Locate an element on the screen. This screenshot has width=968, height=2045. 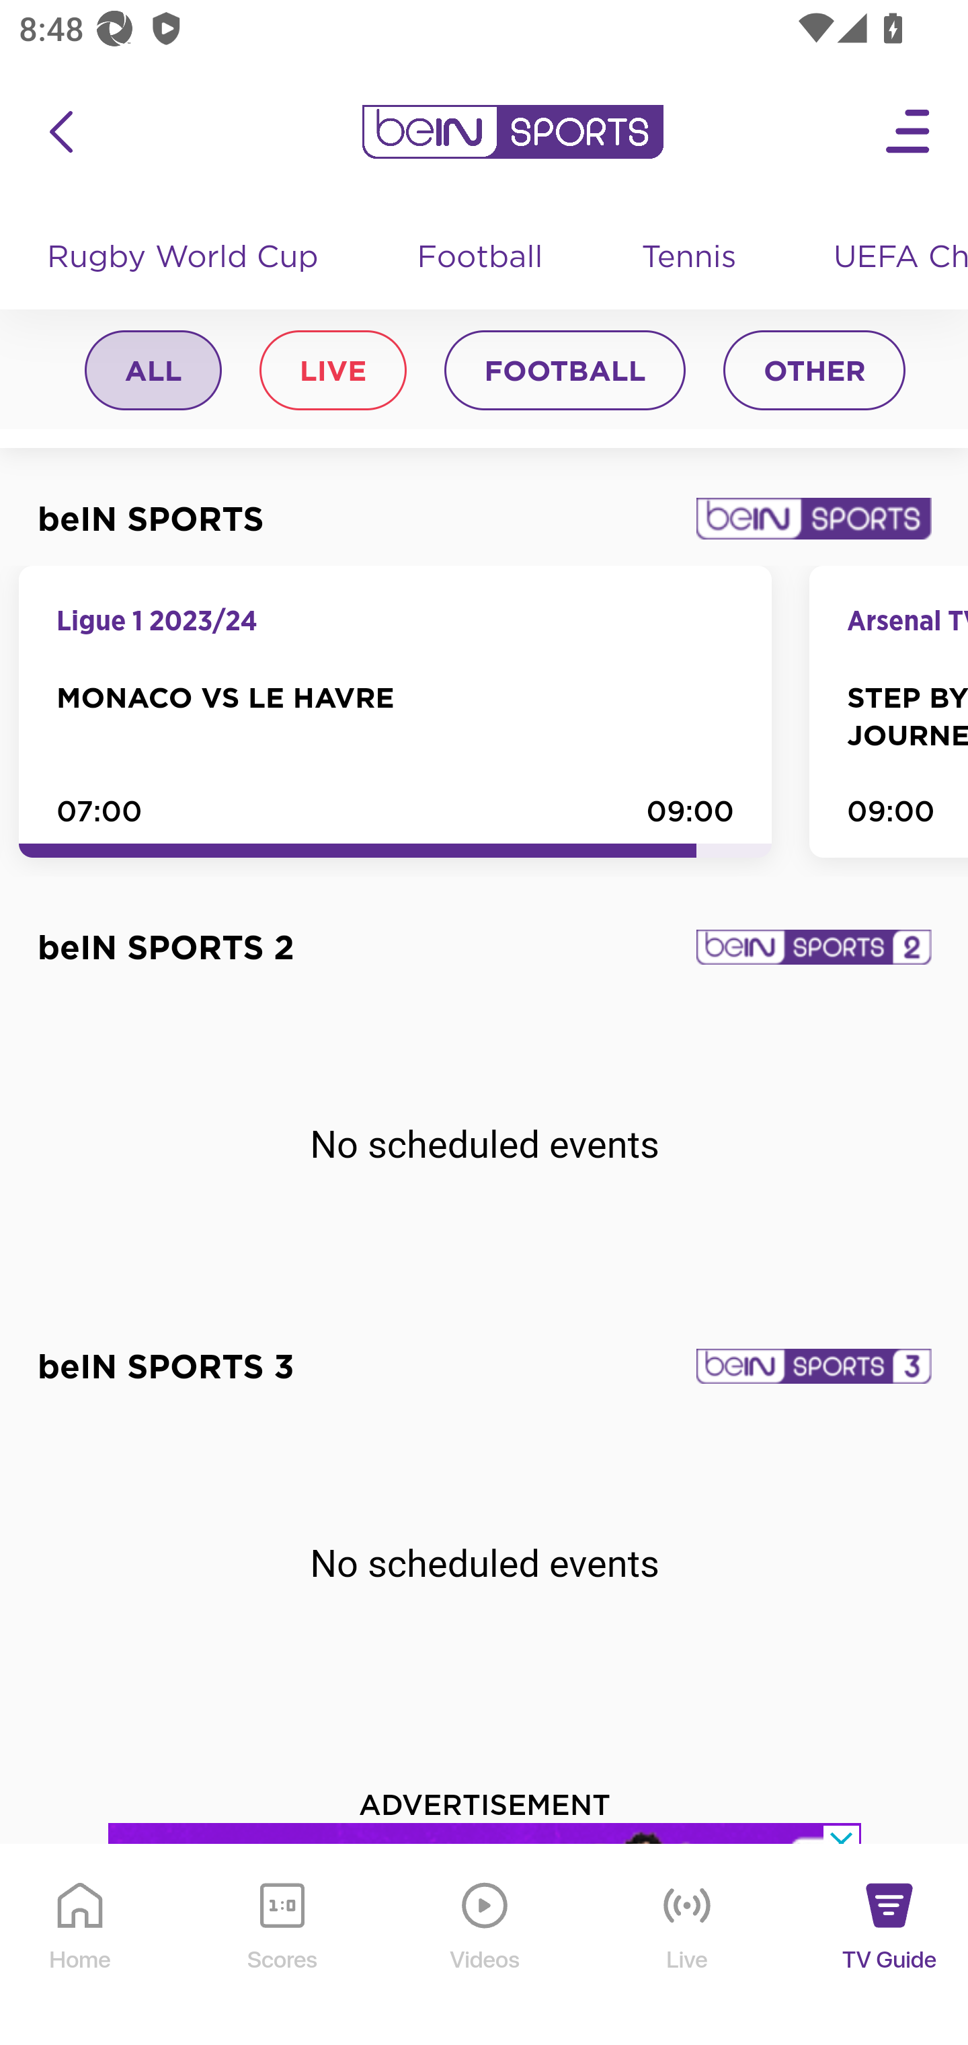
UEFA Champions League is located at coordinates (891, 260).